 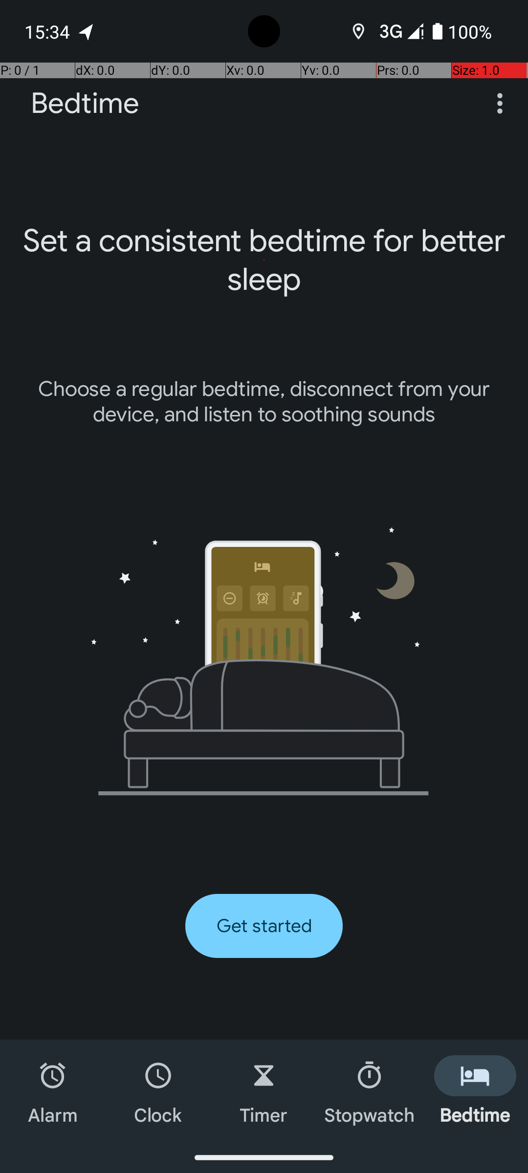 I want to click on Choose a regular bedtime, disconnect from your device, and listen to soothing sounds, so click(x=264, y=402).